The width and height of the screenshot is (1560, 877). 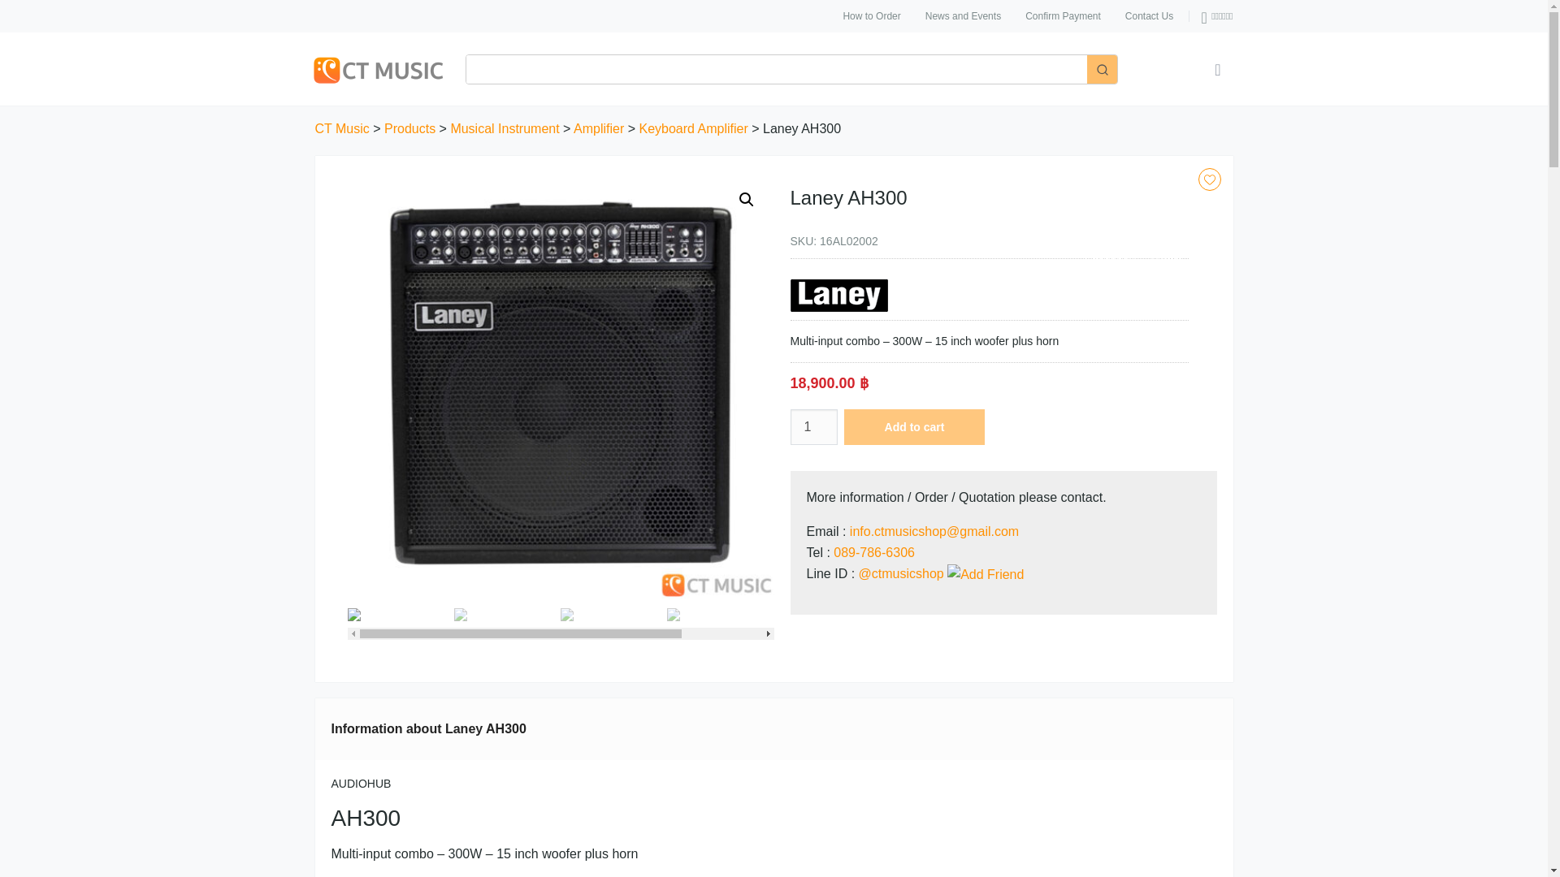 What do you see at coordinates (692, 128) in the screenshot?
I see `Go to the Keyboard Amplifier Category archives.` at bounding box center [692, 128].